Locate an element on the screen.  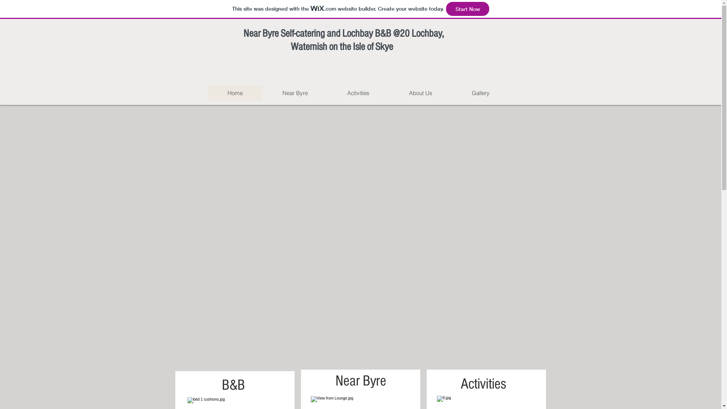
Near Byre is located at coordinates (295, 93).